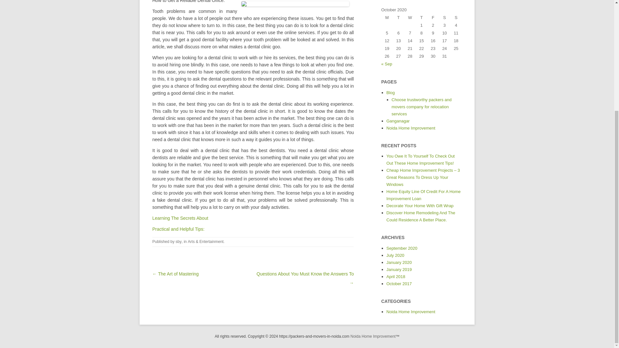 Image resolution: width=619 pixels, height=348 pixels. Describe the element at coordinates (411, 128) in the screenshot. I see `Noida Home Improvement` at that location.